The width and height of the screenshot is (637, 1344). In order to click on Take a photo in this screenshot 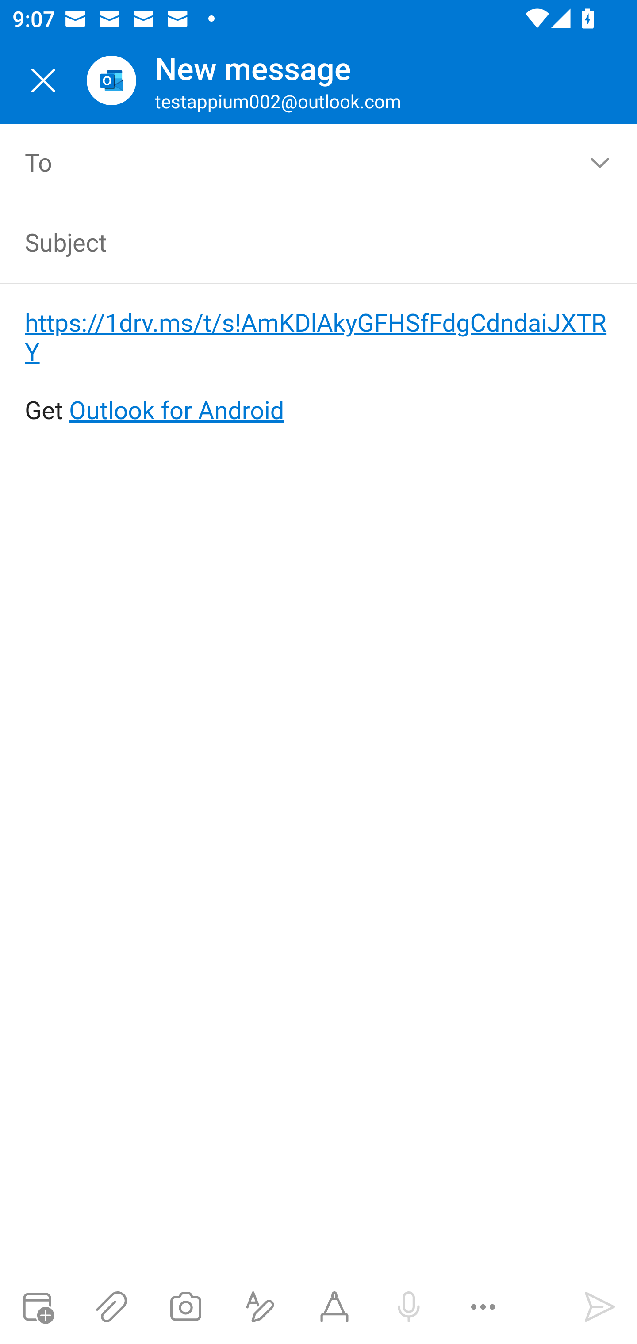, I will do `click(185, 1307)`.